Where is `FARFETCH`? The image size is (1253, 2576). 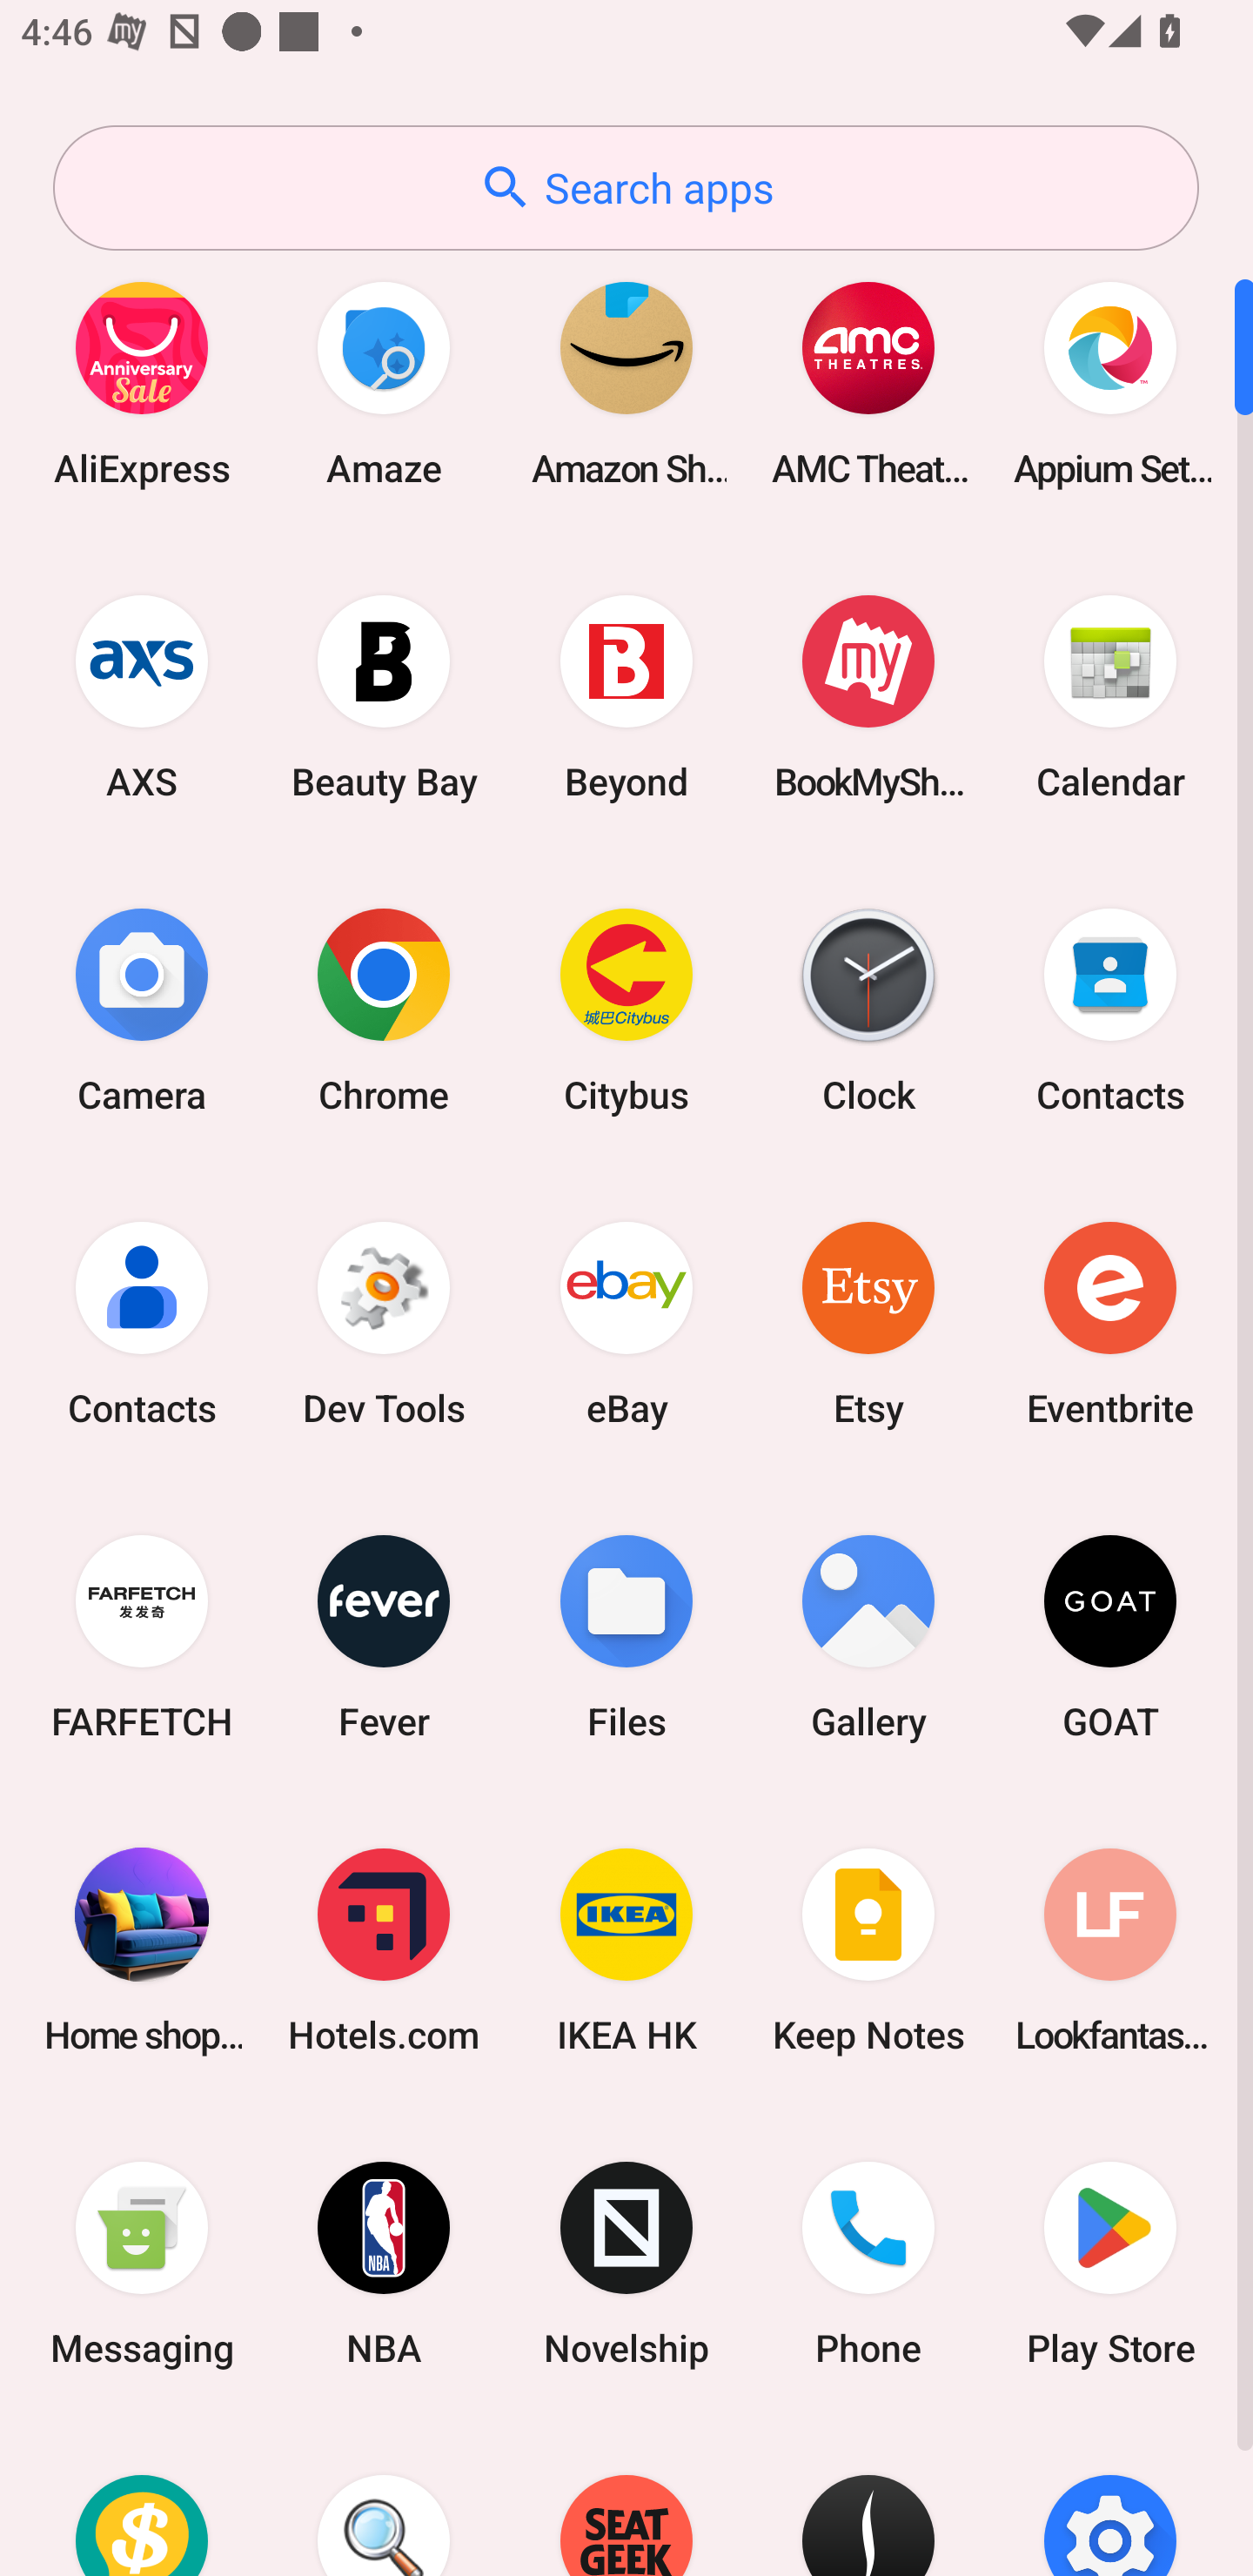 FARFETCH is located at coordinates (142, 1636).